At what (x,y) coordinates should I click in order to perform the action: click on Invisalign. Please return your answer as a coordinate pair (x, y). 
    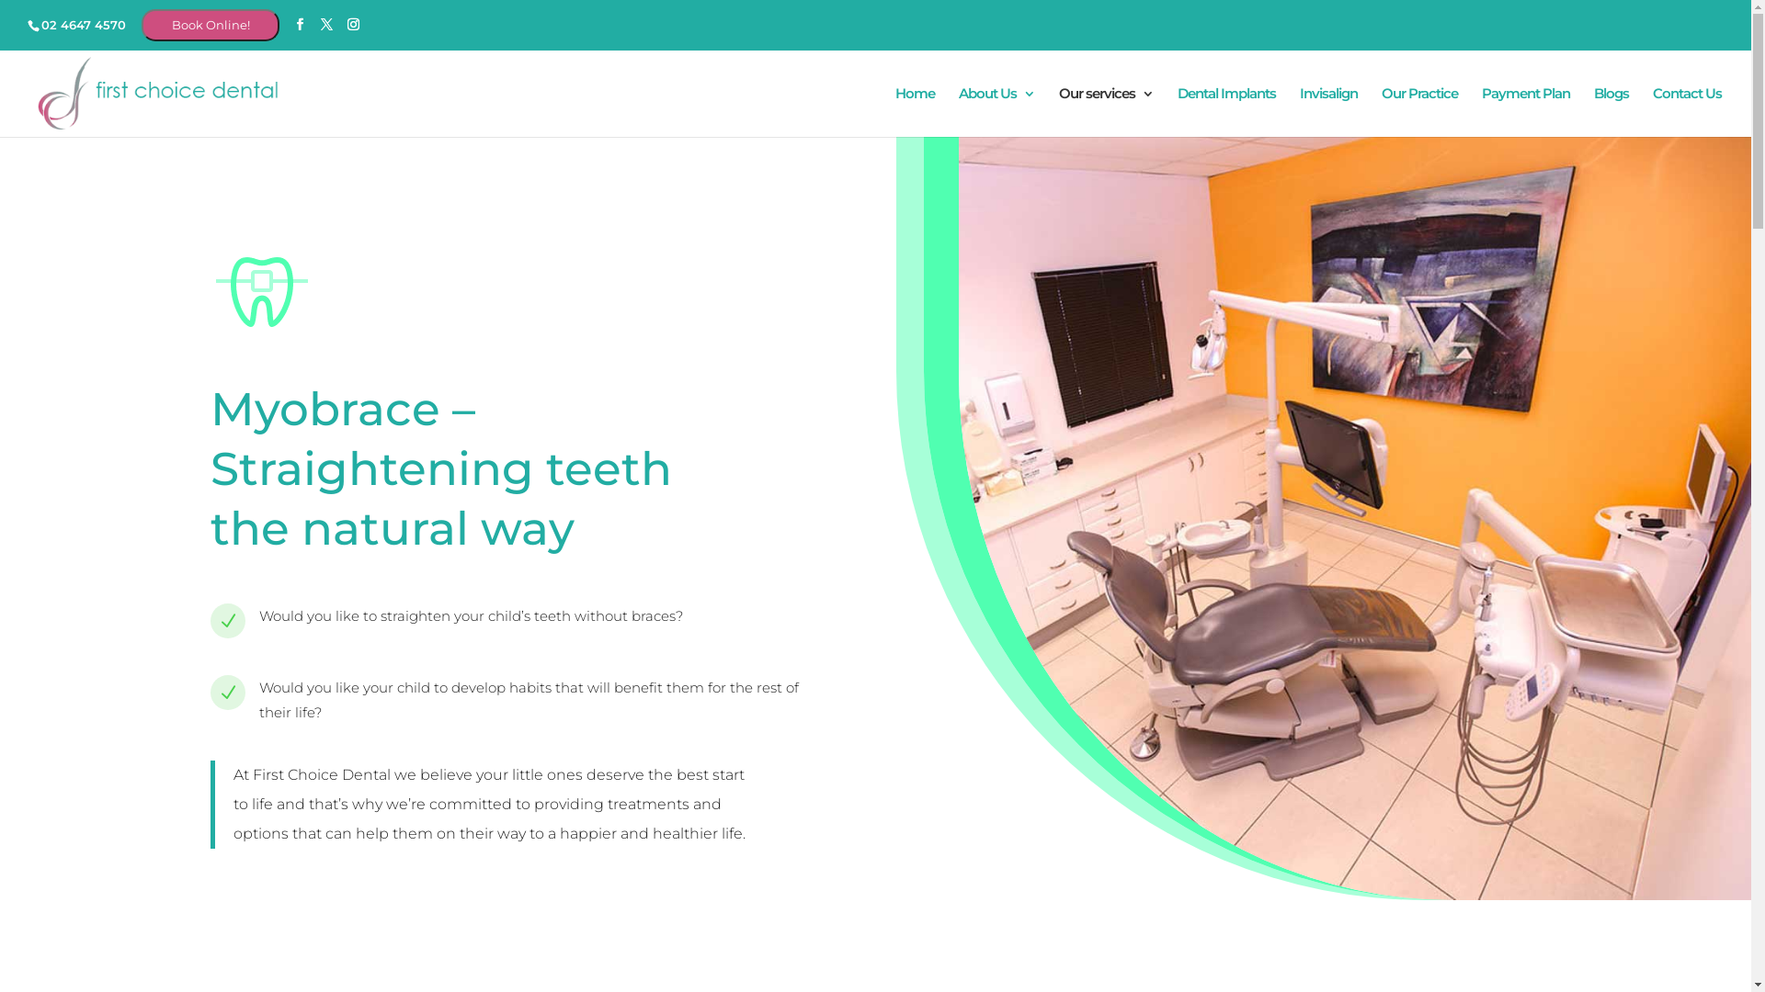
    Looking at the image, I should click on (1329, 111).